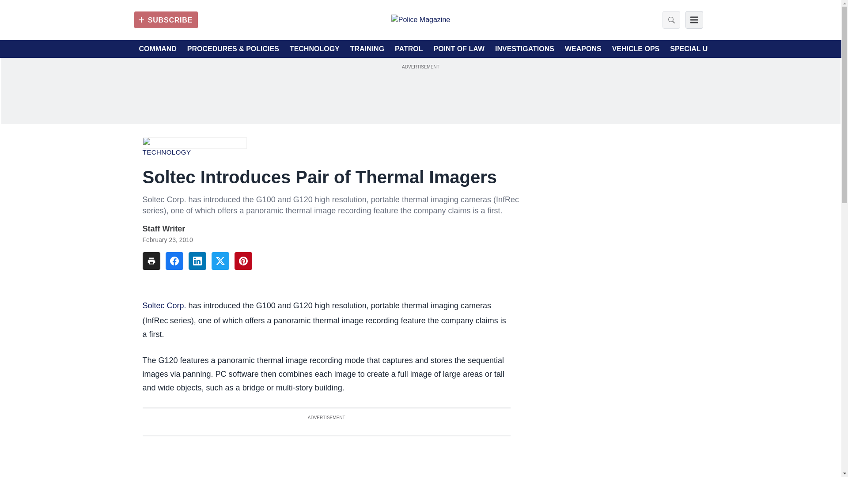 This screenshot has width=848, height=477. I want to click on POINT OF LAW, so click(458, 49).